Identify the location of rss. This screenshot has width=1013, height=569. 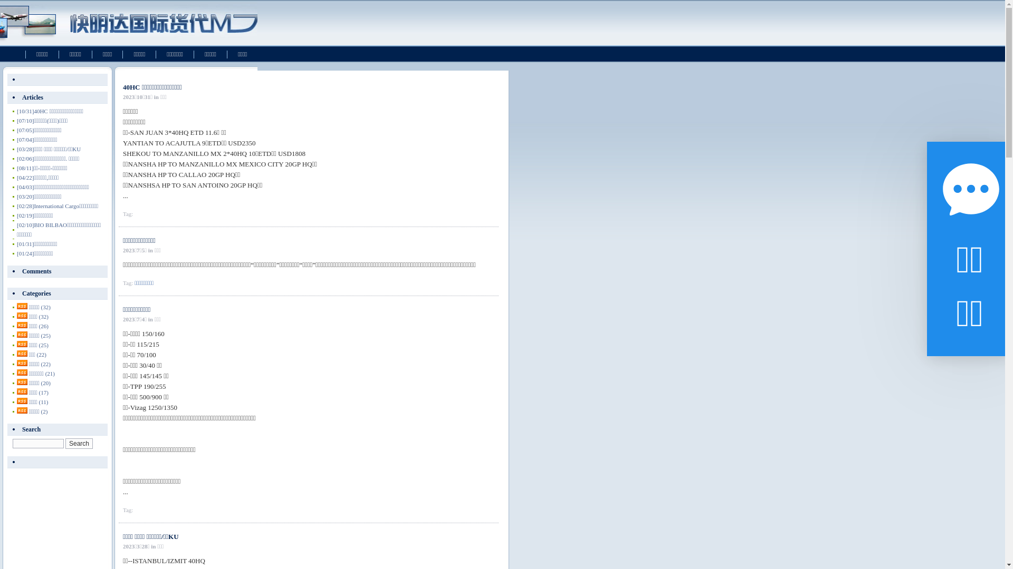
(22, 354).